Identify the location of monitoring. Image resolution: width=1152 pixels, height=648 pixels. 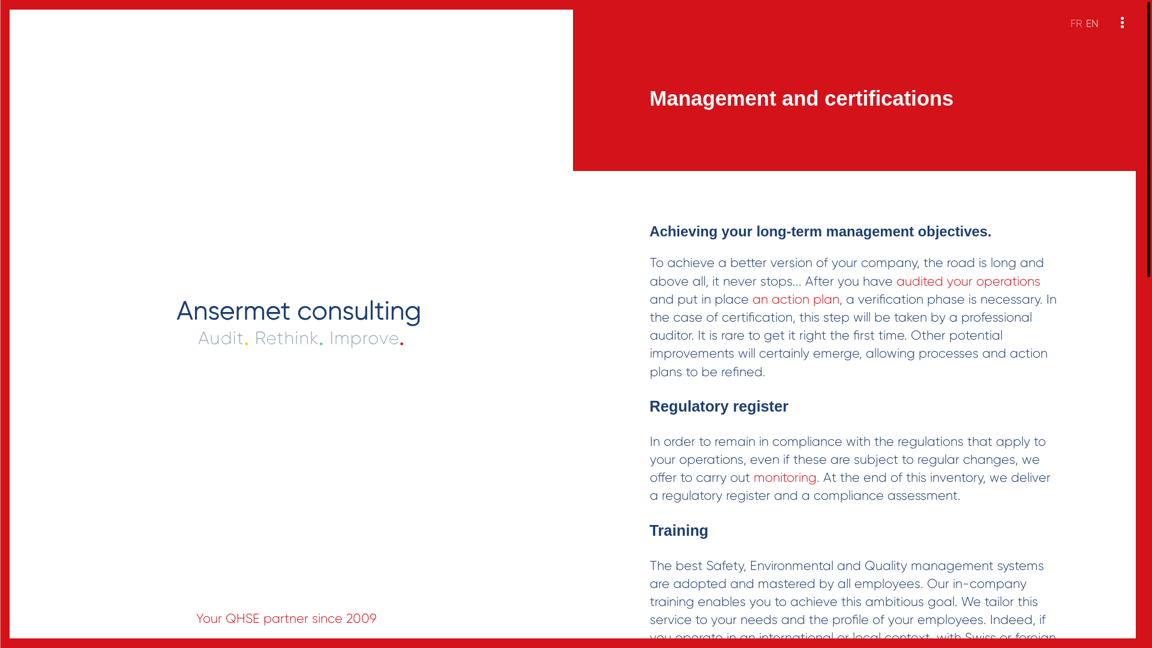
(785, 478).